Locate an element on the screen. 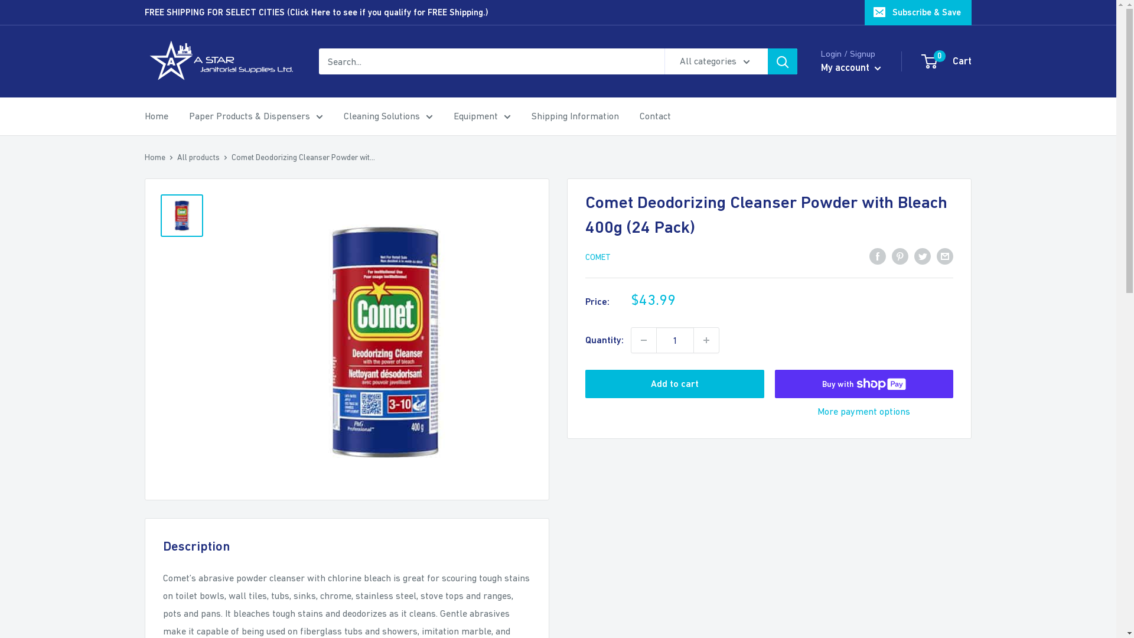 This screenshot has height=638, width=1134. COMET is located at coordinates (598, 257).